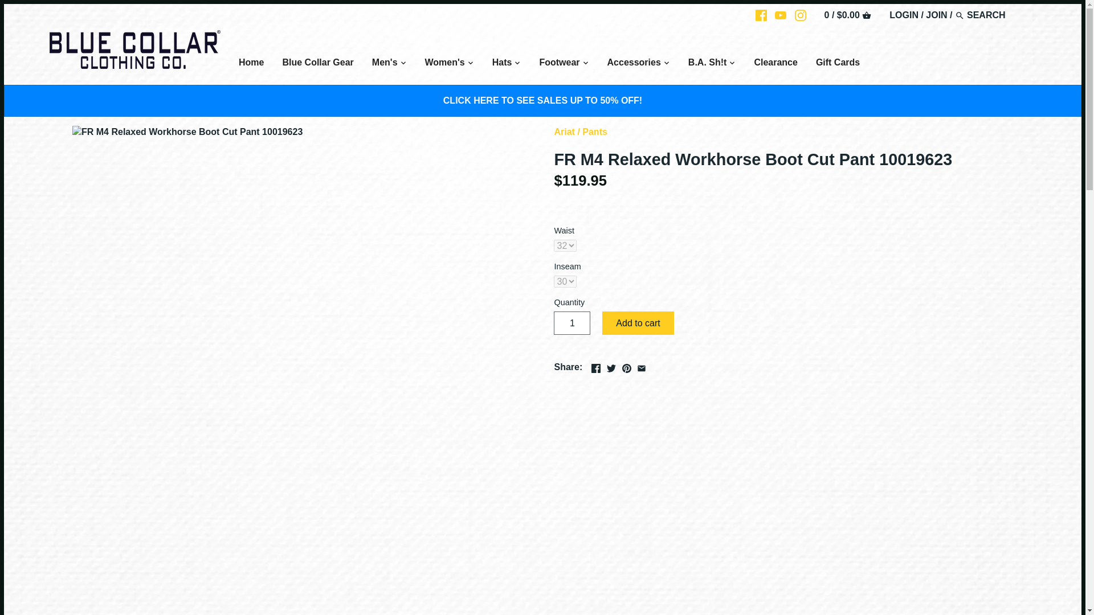 The height and width of the screenshot is (615, 1094). I want to click on JOIN, so click(936, 15).